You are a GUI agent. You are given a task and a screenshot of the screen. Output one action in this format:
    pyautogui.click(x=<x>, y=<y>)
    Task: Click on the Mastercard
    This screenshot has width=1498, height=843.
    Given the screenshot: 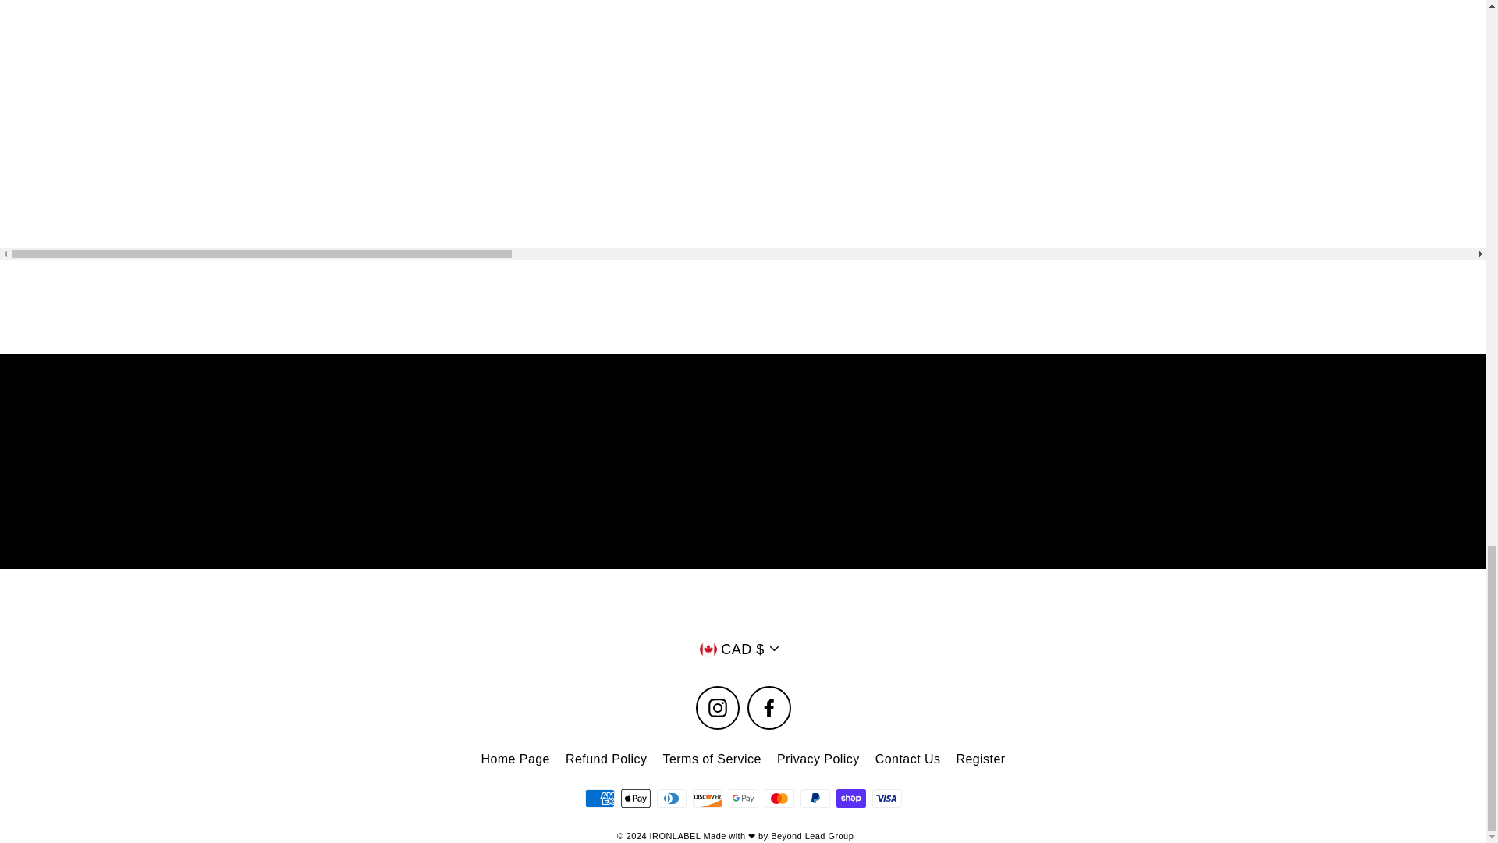 What is the action you would take?
    pyautogui.click(x=779, y=798)
    